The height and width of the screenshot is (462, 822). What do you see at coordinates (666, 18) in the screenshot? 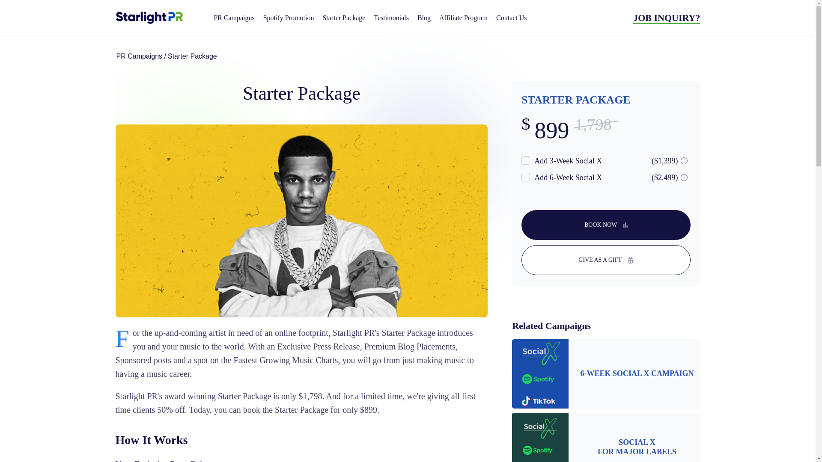
I see `6-WEEK SOCIAL X CAMPAIGN` at bounding box center [666, 18].